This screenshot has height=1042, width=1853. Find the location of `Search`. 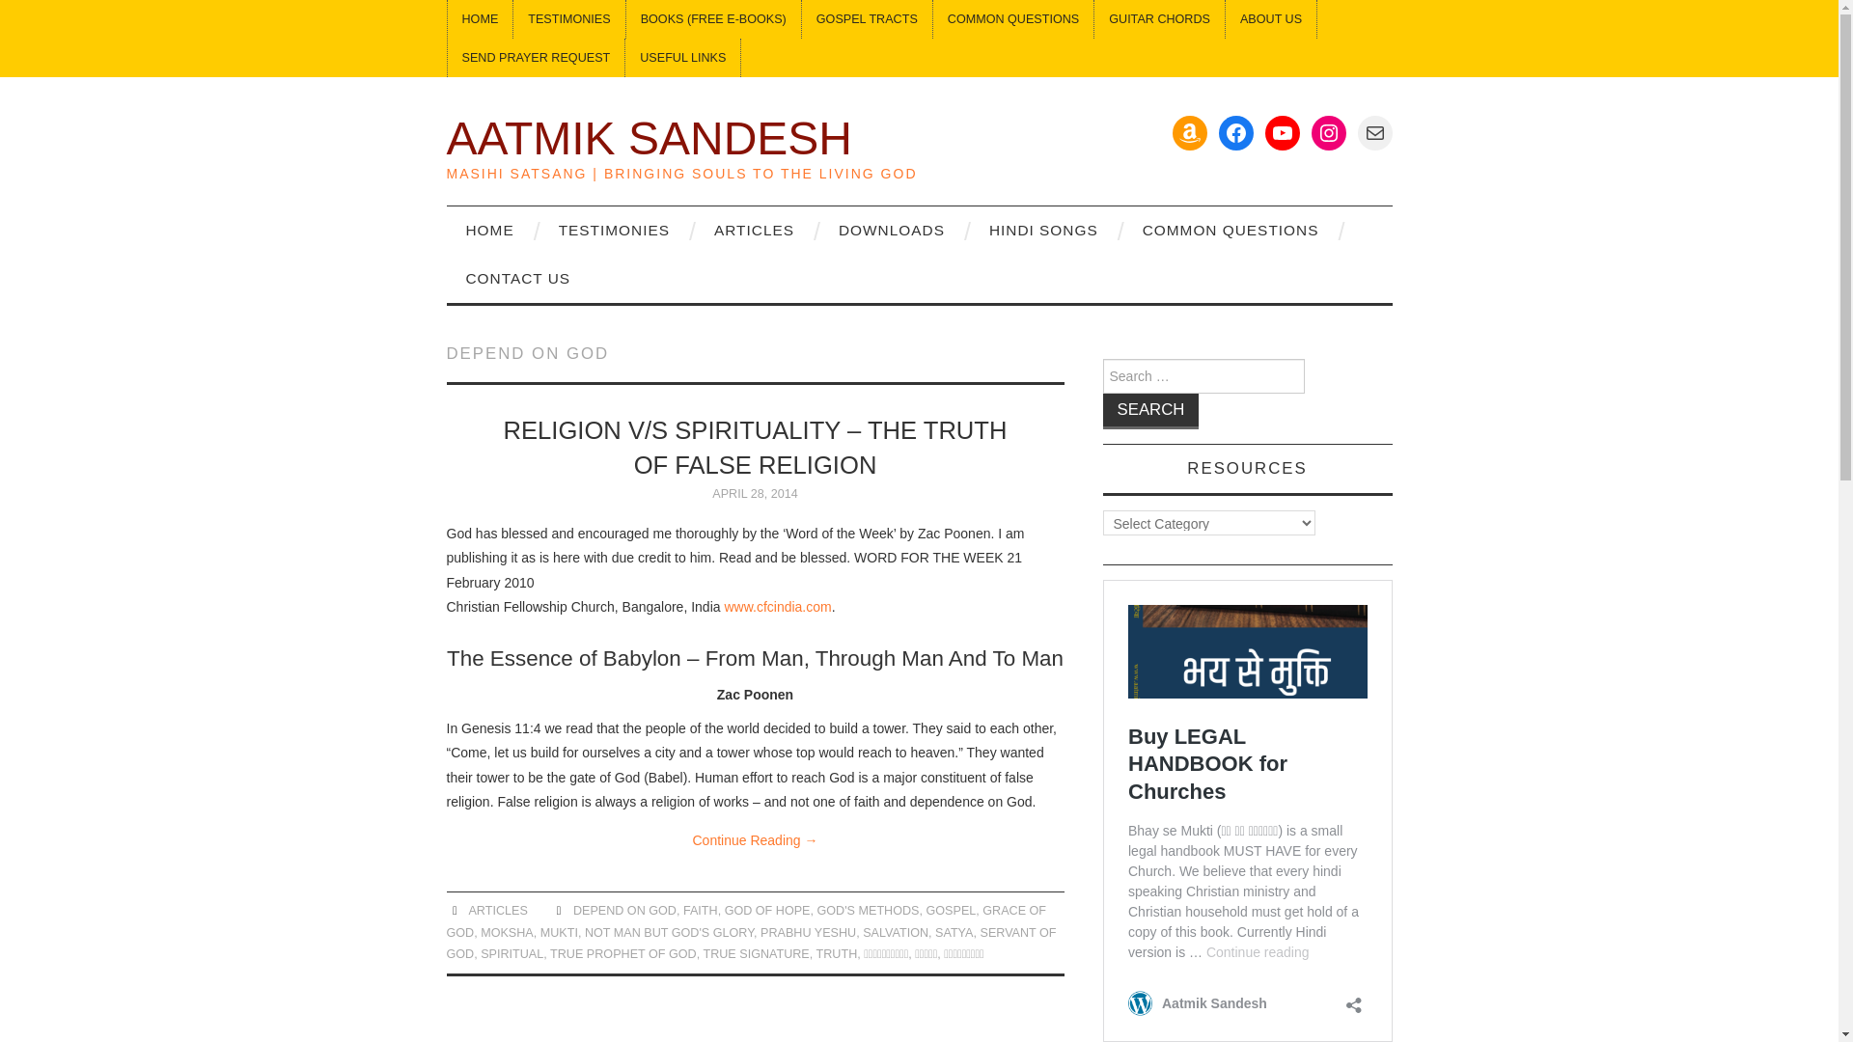

Search is located at coordinates (1150, 411).